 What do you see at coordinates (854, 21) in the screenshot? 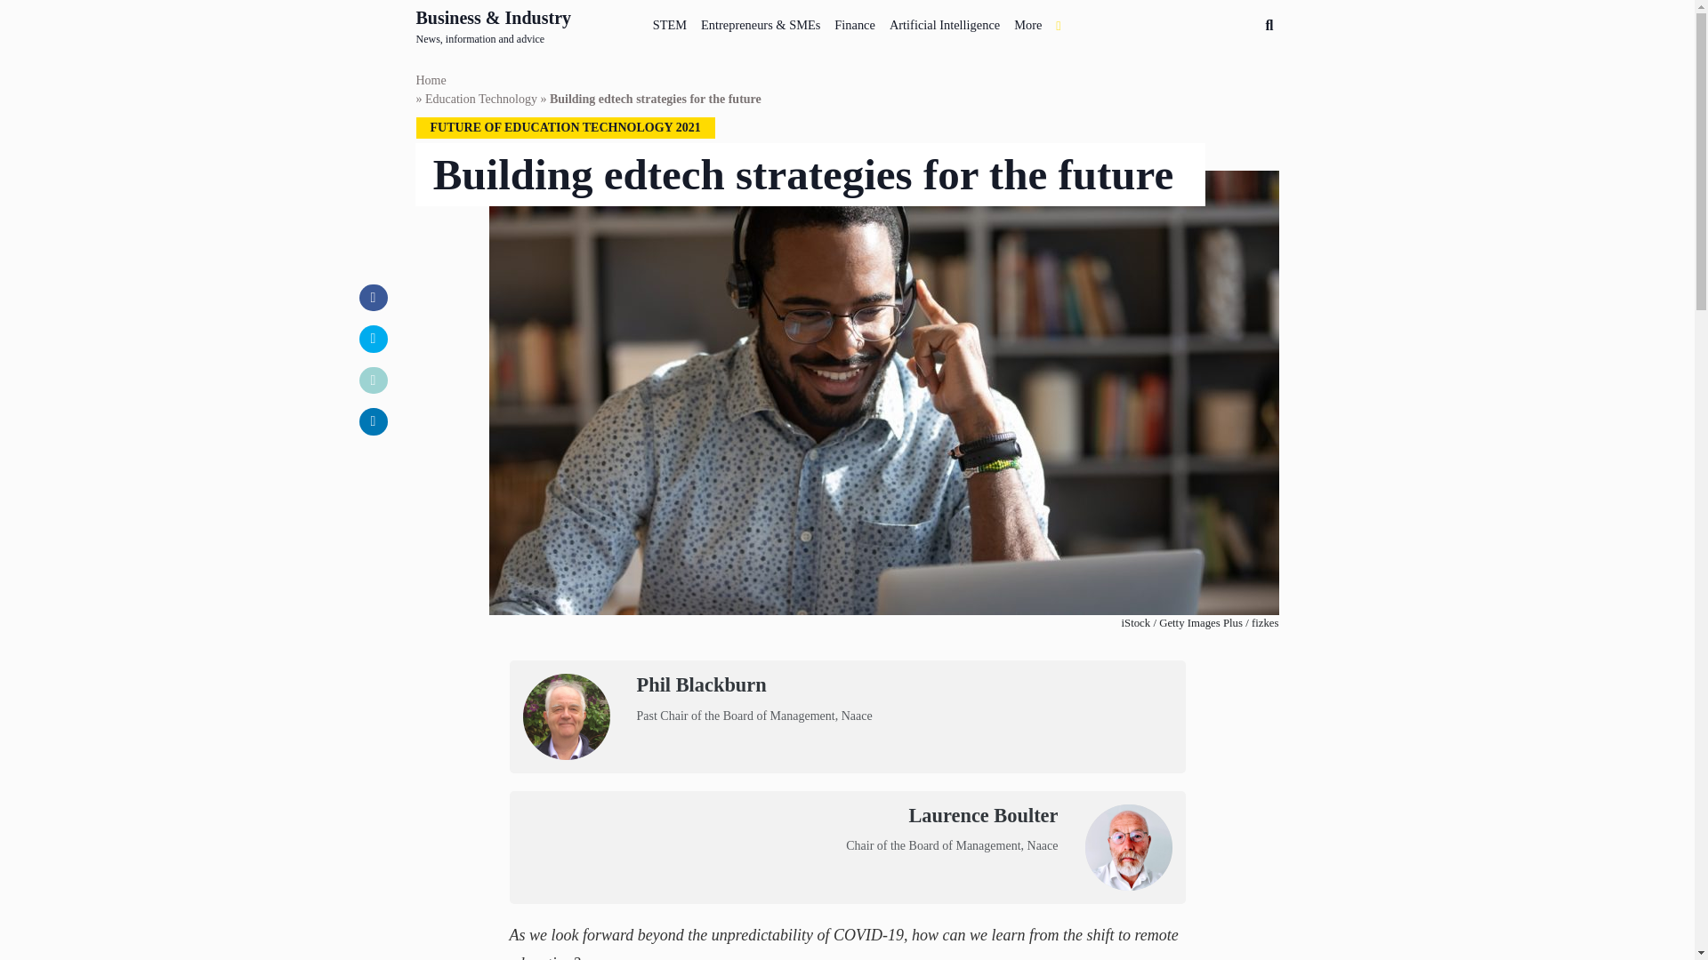
I see `Finance` at bounding box center [854, 21].